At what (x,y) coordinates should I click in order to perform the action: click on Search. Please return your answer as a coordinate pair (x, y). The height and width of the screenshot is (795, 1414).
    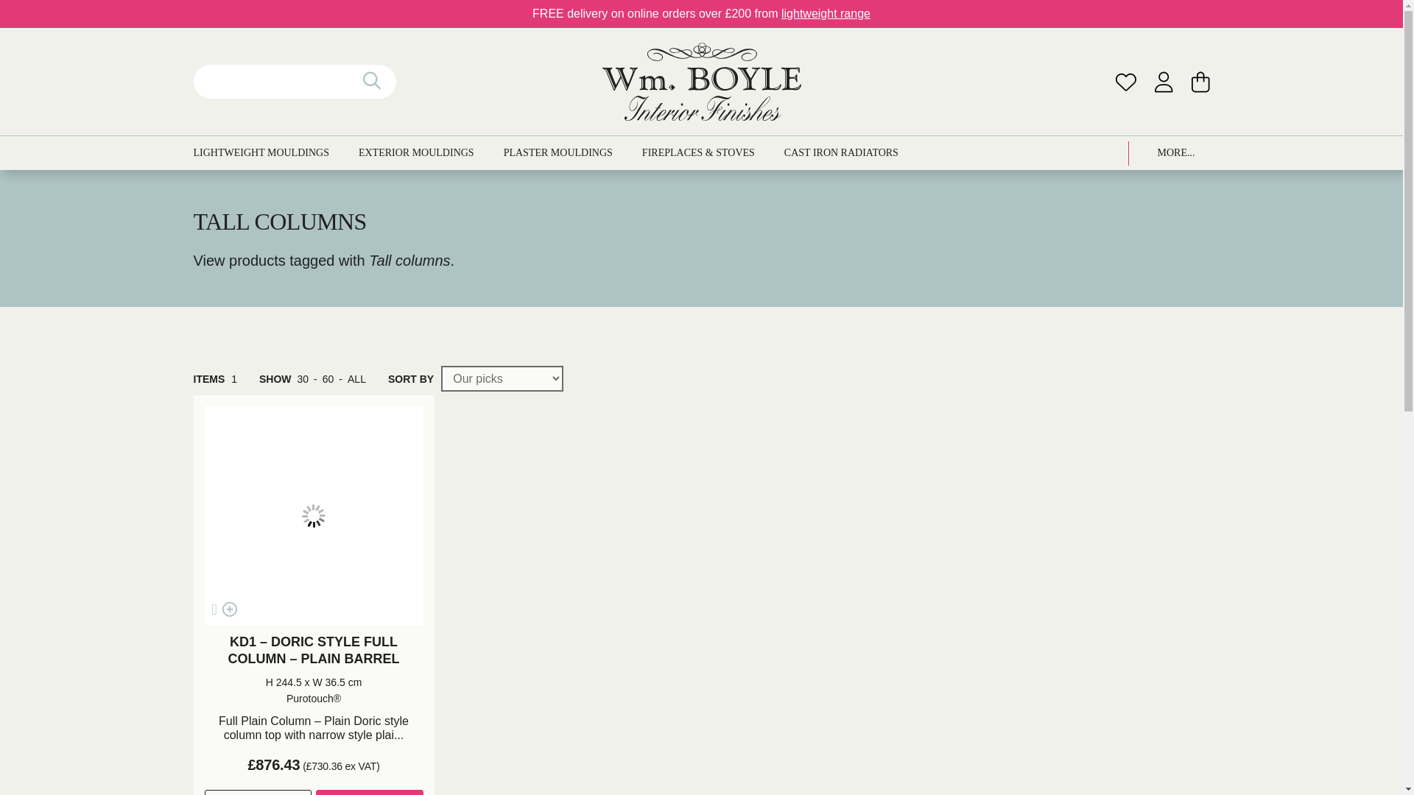
    Looking at the image, I should click on (25, 9).